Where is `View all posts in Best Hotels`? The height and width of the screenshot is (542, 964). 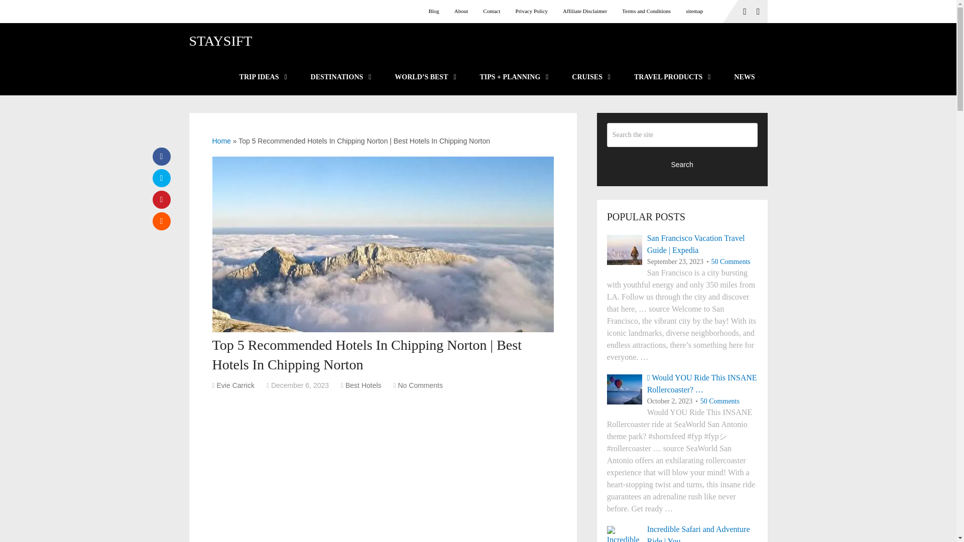
View all posts in Best Hotels is located at coordinates (364, 385).